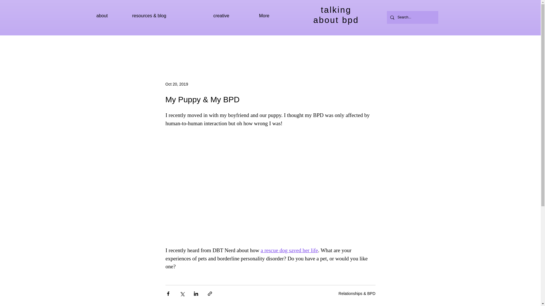 The height and width of the screenshot is (306, 545). What do you see at coordinates (329, 46) in the screenshot?
I see `Healthcare` at bounding box center [329, 46].